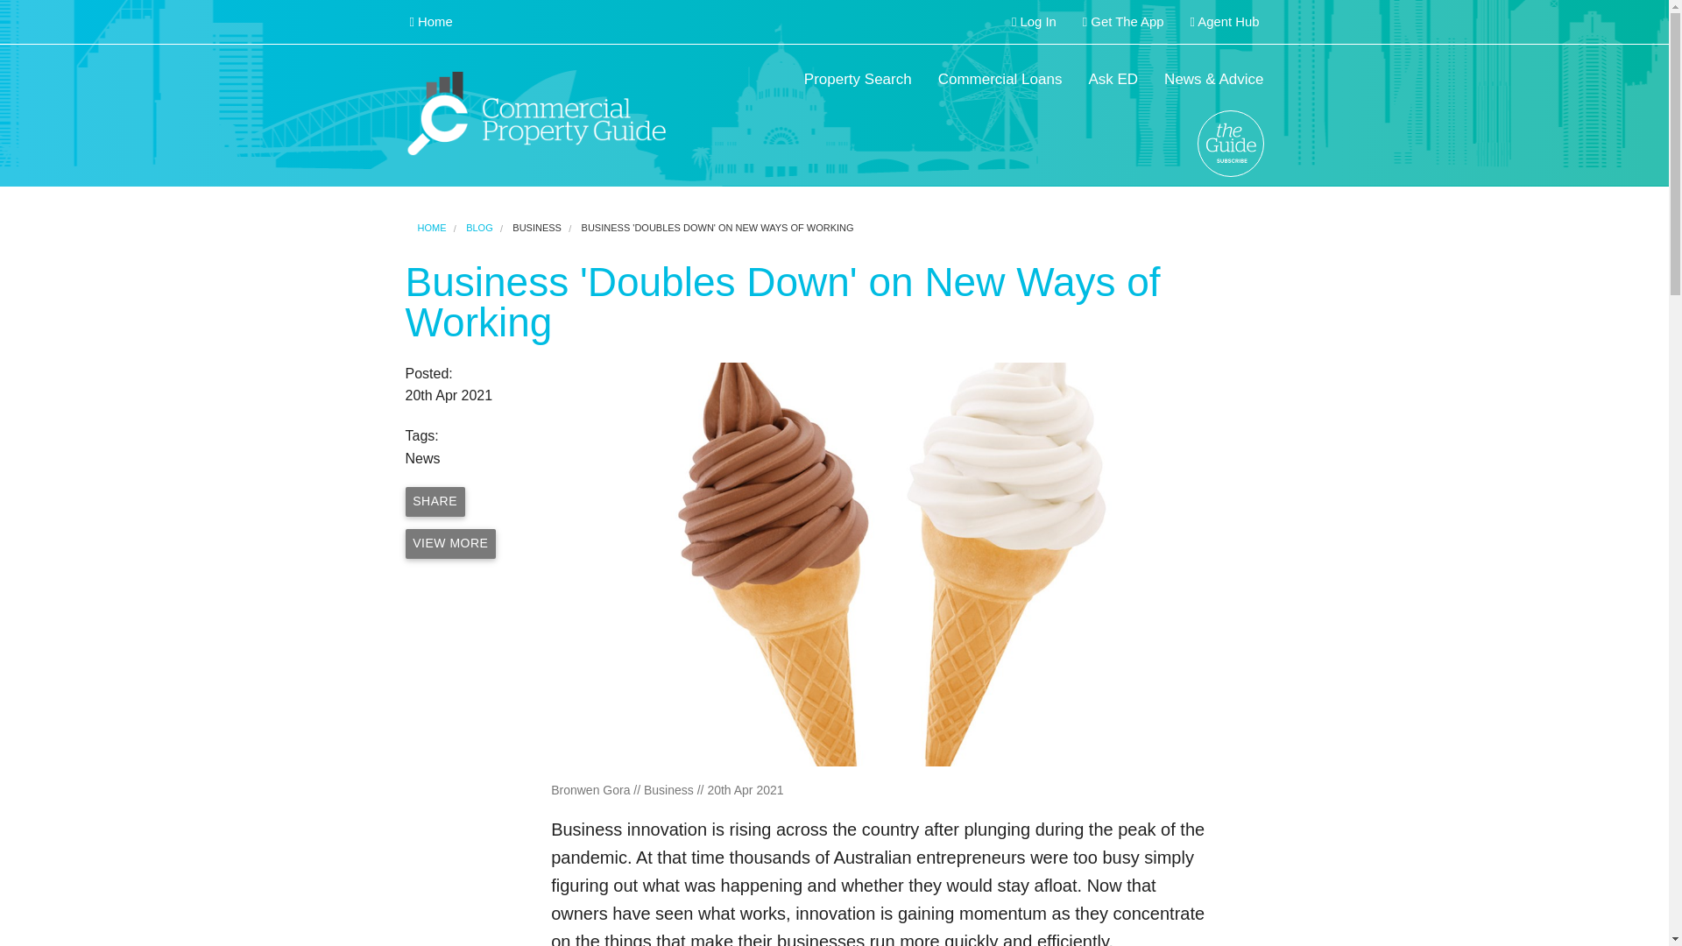 Image resolution: width=1682 pixels, height=946 pixels. What do you see at coordinates (435, 501) in the screenshot?
I see `SHARE` at bounding box center [435, 501].